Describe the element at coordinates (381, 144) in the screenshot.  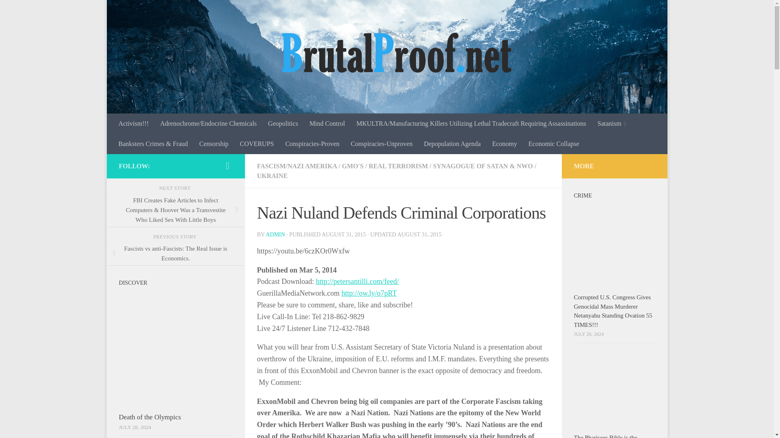
I see `Conspiracies-Unproven` at that location.